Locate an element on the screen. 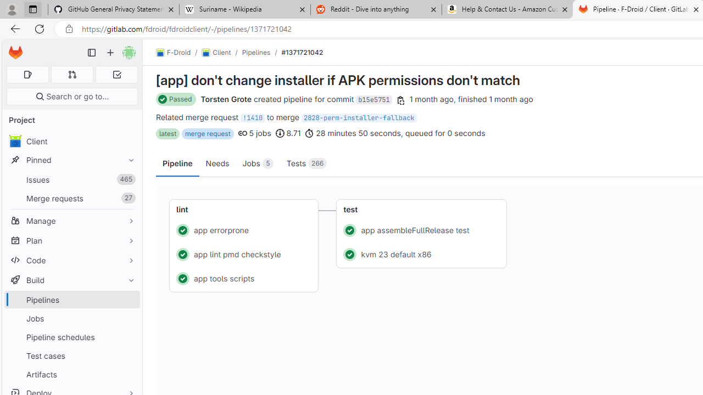 The width and height of the screenshot is (703, 395). Pipeline is located at coordinates (178, 162).